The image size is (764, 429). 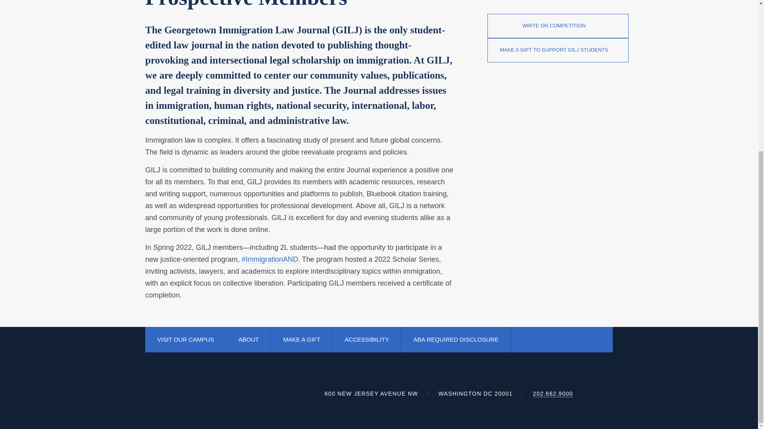 What do you see at coordinates (366, 339) in the screenshot?
I see `ACCESSIBILITY` at bounding box center [366, 339].